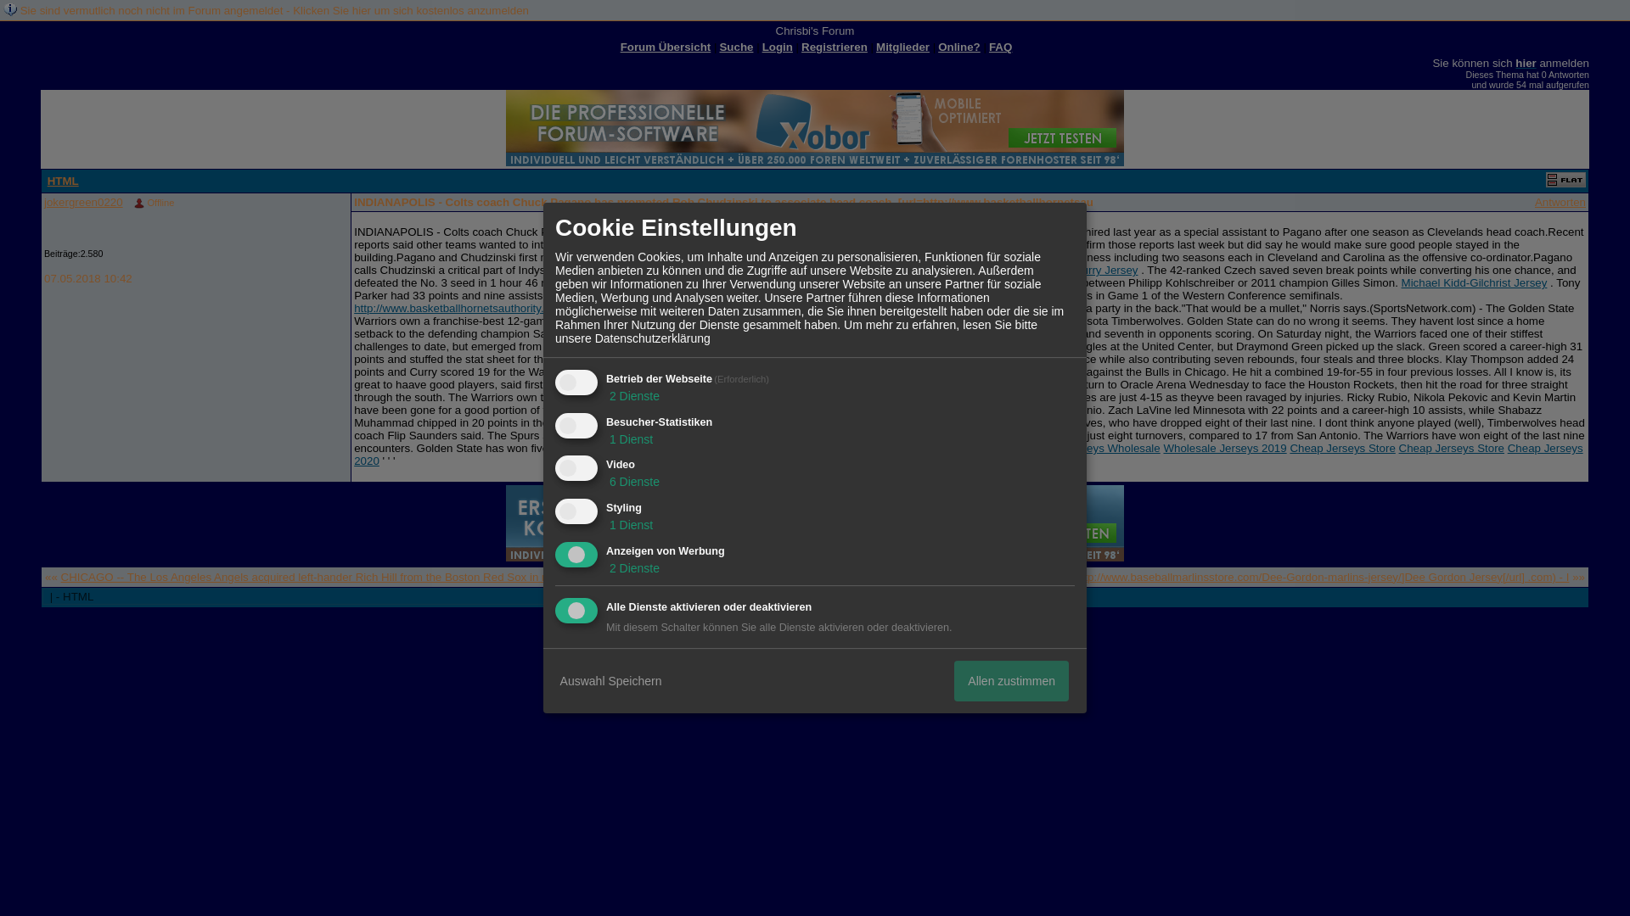 The height and width of the screenshot is (916, 1630). What do you see at coordinates (1341, 448) in the screenshot?
I see `Cheap Jerseys Store` at bounding box center [1341, 448].